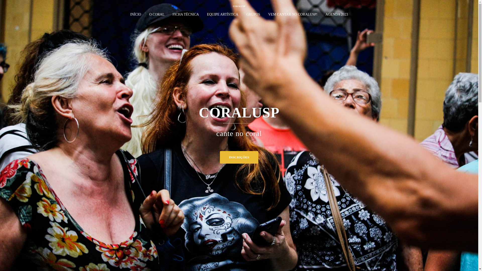 This screenshot has width=482, height=271. What do you see at coordinates (337, 15) in the screenshot?
I see `AGENDA 2023` at bounding box center [337, 15].